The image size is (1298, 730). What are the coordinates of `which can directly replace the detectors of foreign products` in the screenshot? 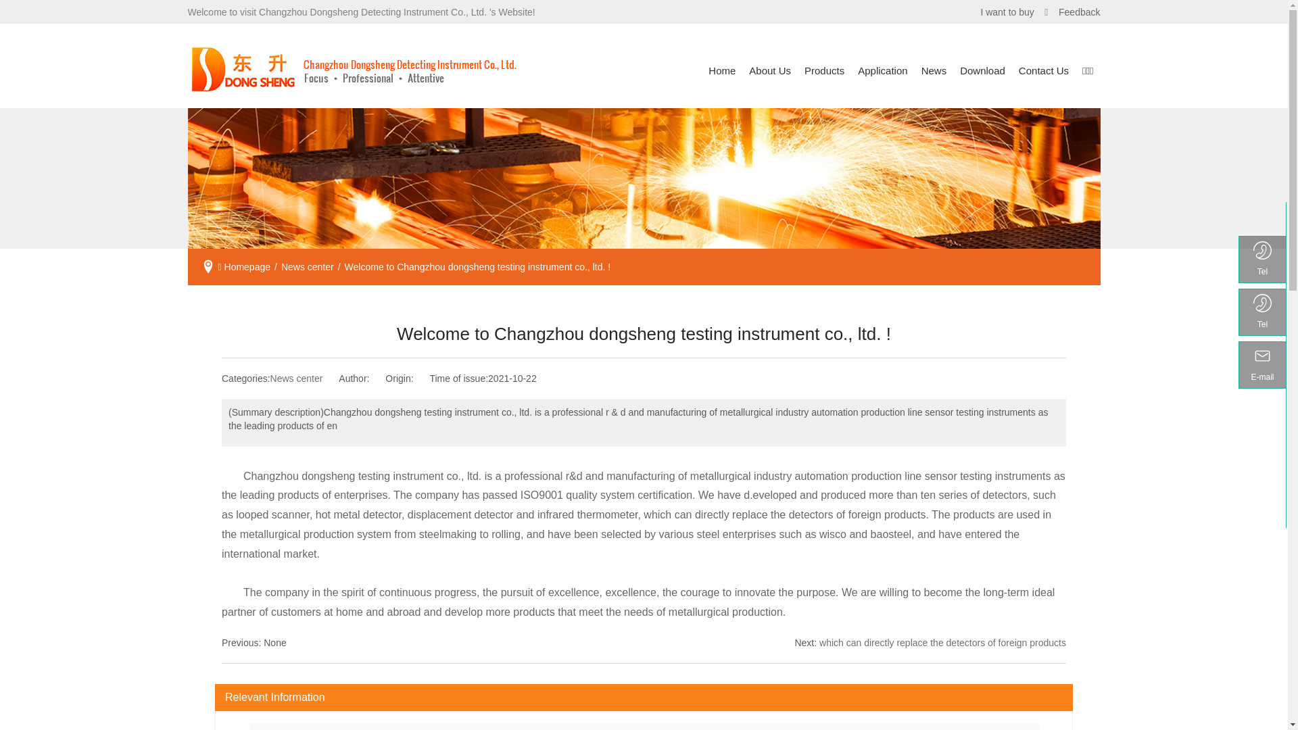 It's located at (942, 643).